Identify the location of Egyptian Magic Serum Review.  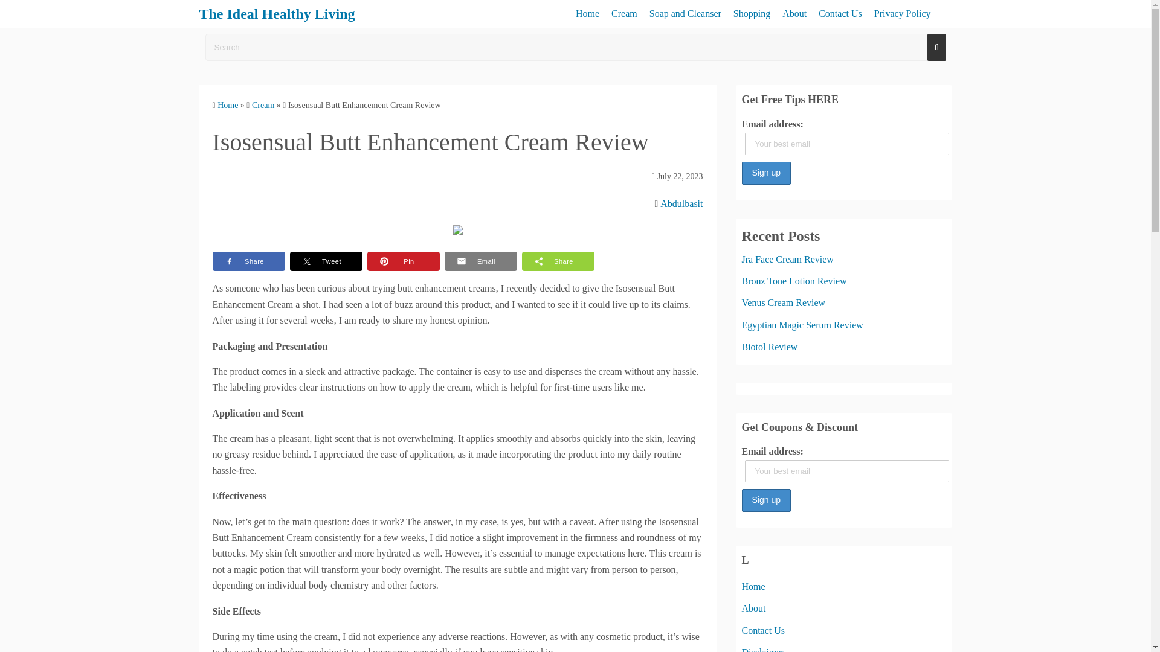
(802, 325).